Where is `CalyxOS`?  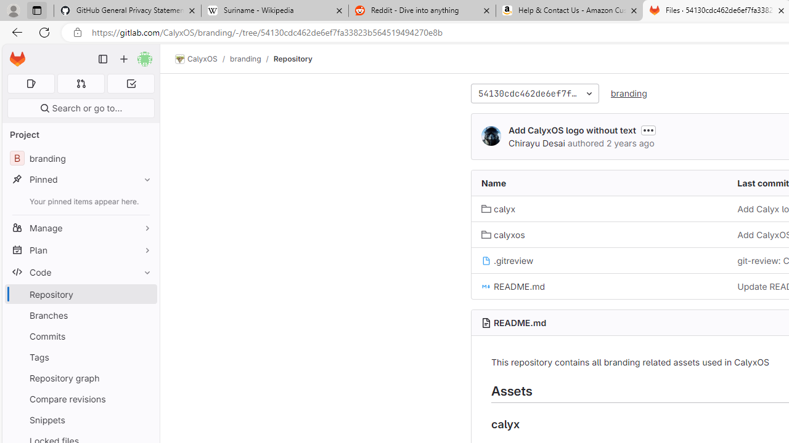 CalyxOS is located at coordinates (196, 59).